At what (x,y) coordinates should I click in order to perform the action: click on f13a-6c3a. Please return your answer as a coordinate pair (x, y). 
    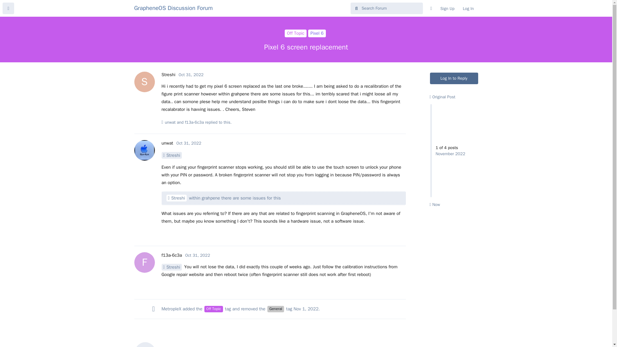
    Looking at the image, I should click on (168, 75).